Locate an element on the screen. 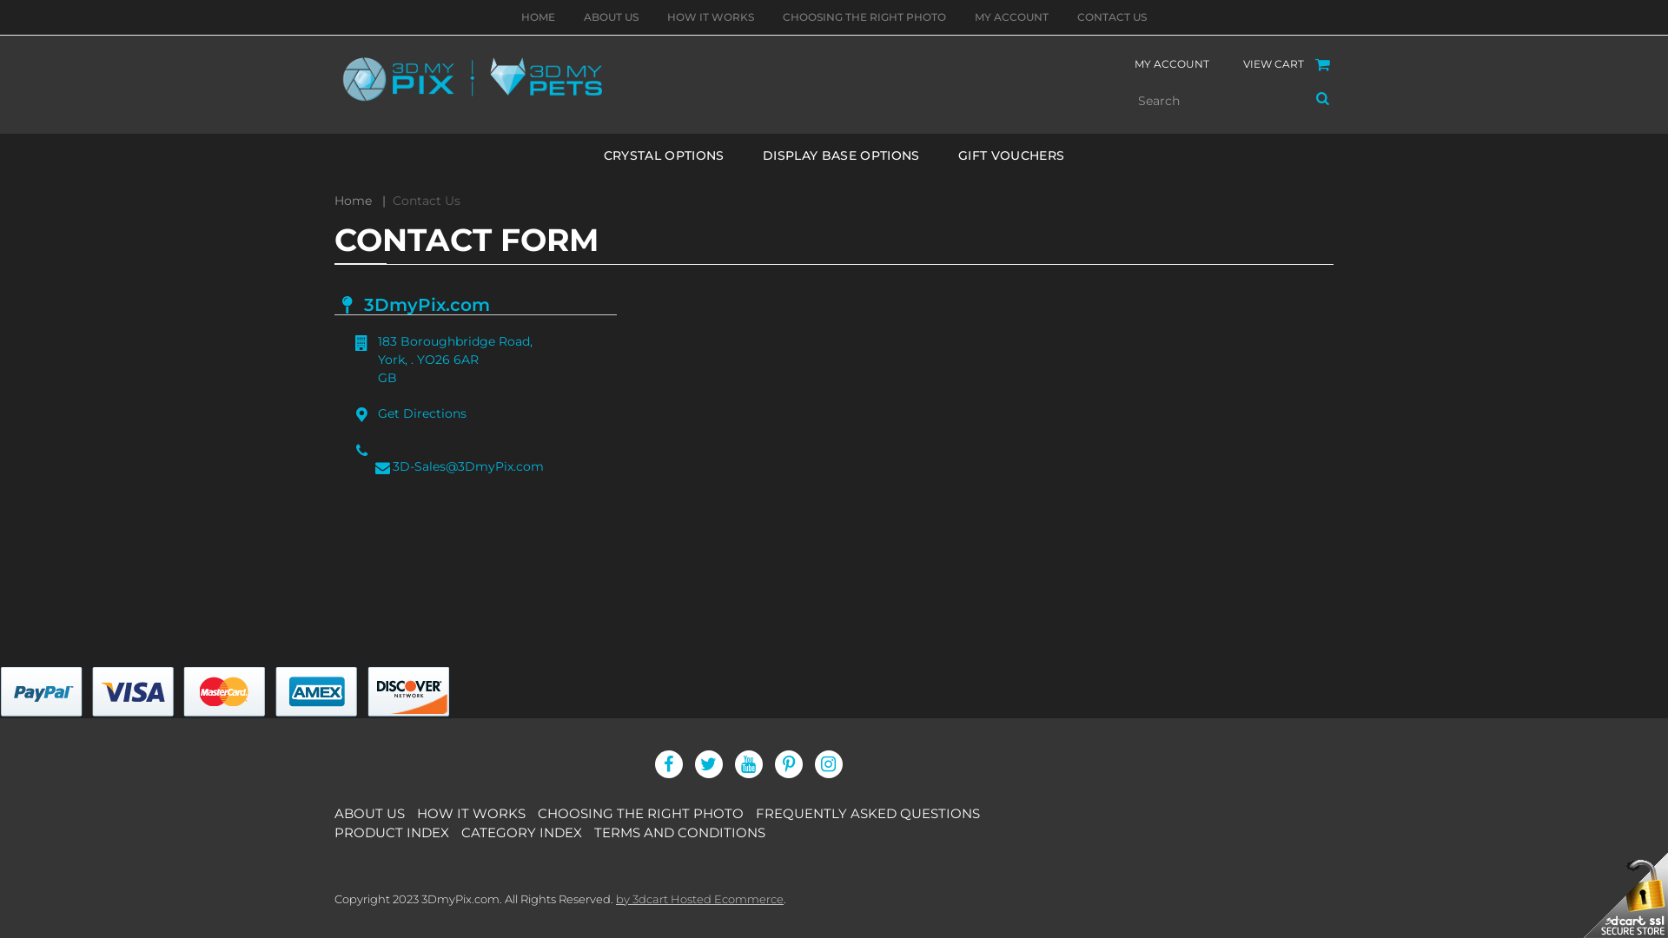  CRYSTAL OPTIONS is located at coordinates (664, 155).